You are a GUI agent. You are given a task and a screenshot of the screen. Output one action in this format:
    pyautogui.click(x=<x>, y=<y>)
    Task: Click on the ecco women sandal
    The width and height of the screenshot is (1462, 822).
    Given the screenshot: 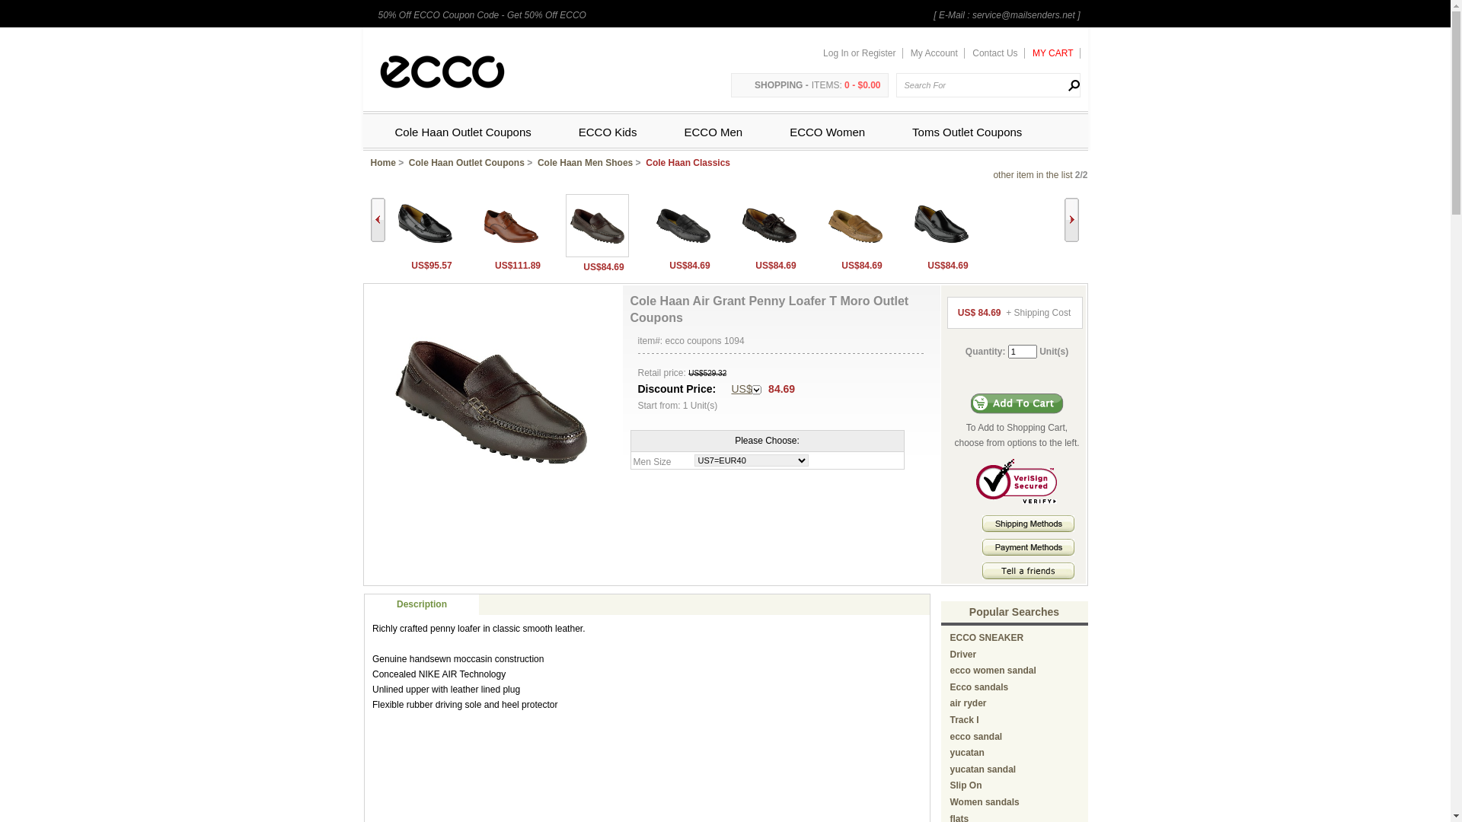 What is the action you would take?
    pyautogui.click(x=993, y=671)
    